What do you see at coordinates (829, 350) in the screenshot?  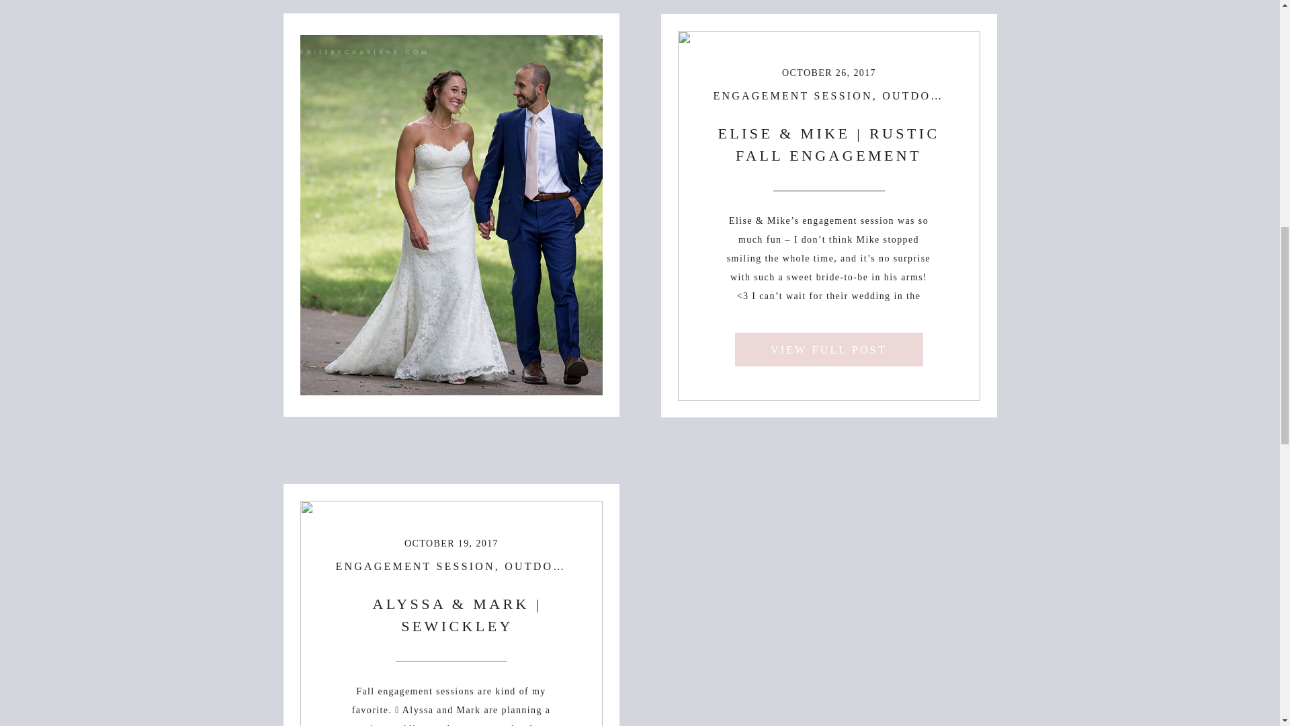 I see `VIEW FULL POST` at bounding box center [829, 350].